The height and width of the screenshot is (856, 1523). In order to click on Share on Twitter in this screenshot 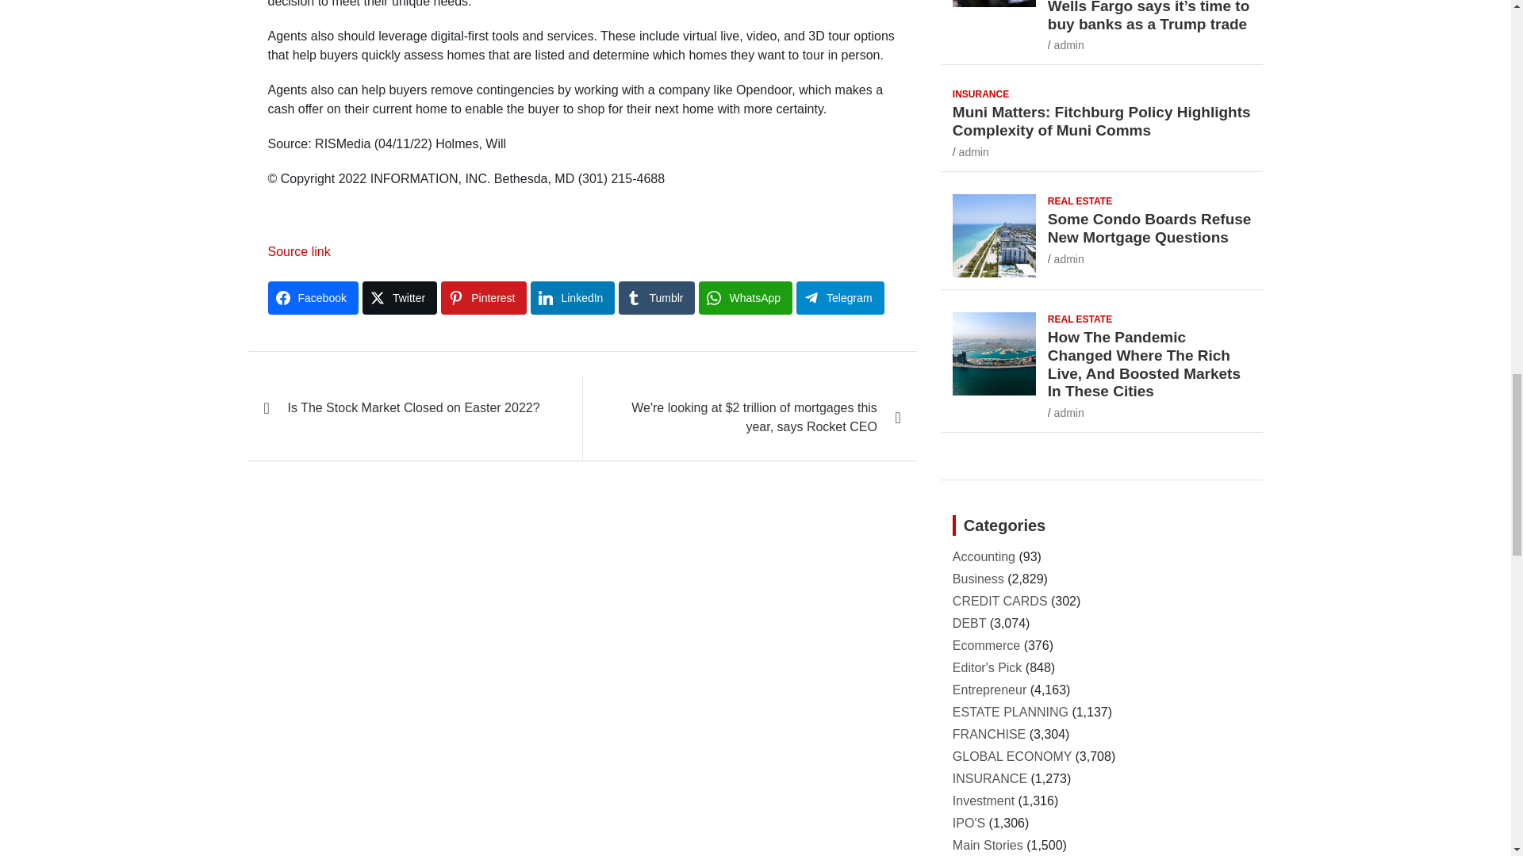, I will do `click(400, 298)`.